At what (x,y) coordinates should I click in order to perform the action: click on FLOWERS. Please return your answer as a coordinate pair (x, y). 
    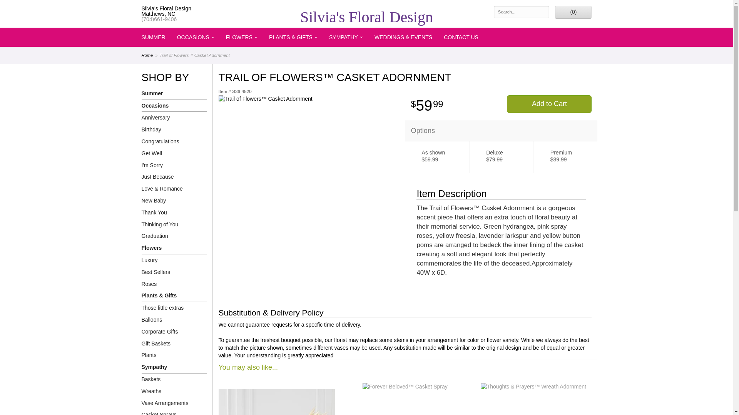
    Looking at the image, I should click on (242, 37).